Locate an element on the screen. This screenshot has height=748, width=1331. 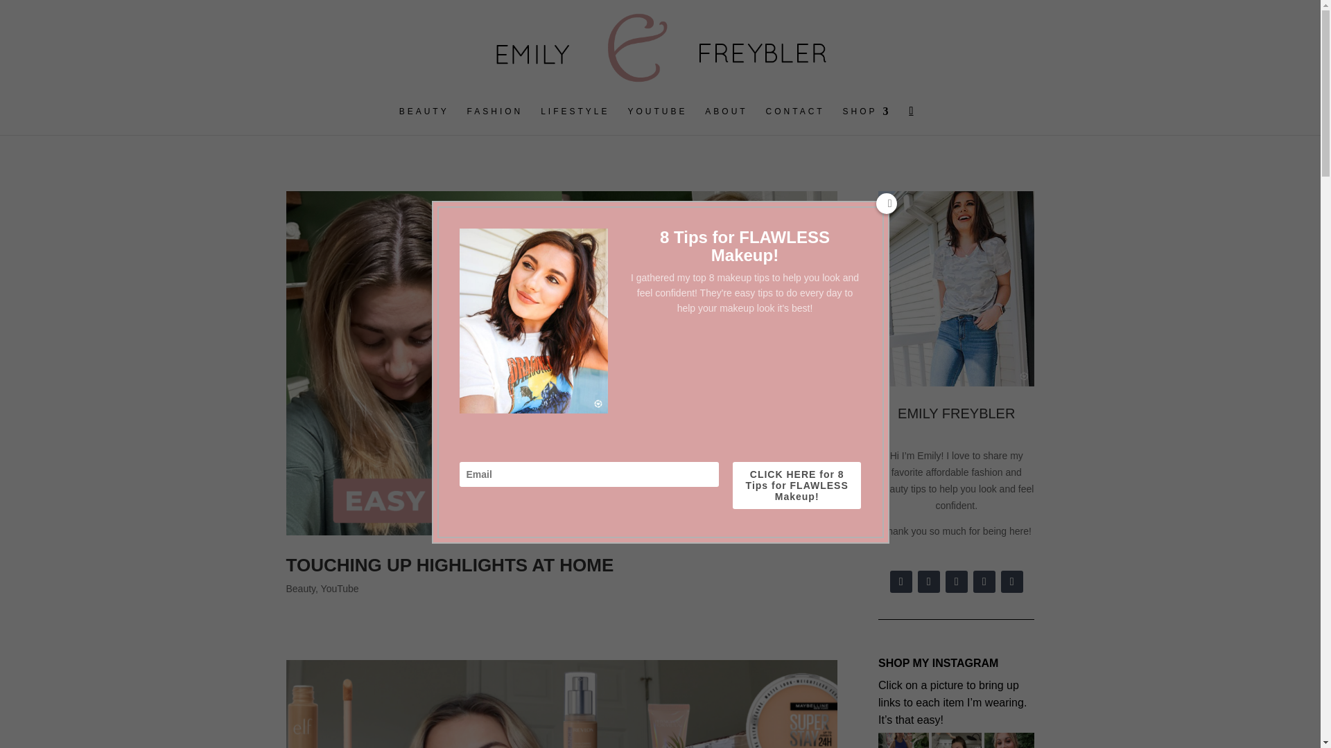
Beauty is located at coordinates (301, 589).